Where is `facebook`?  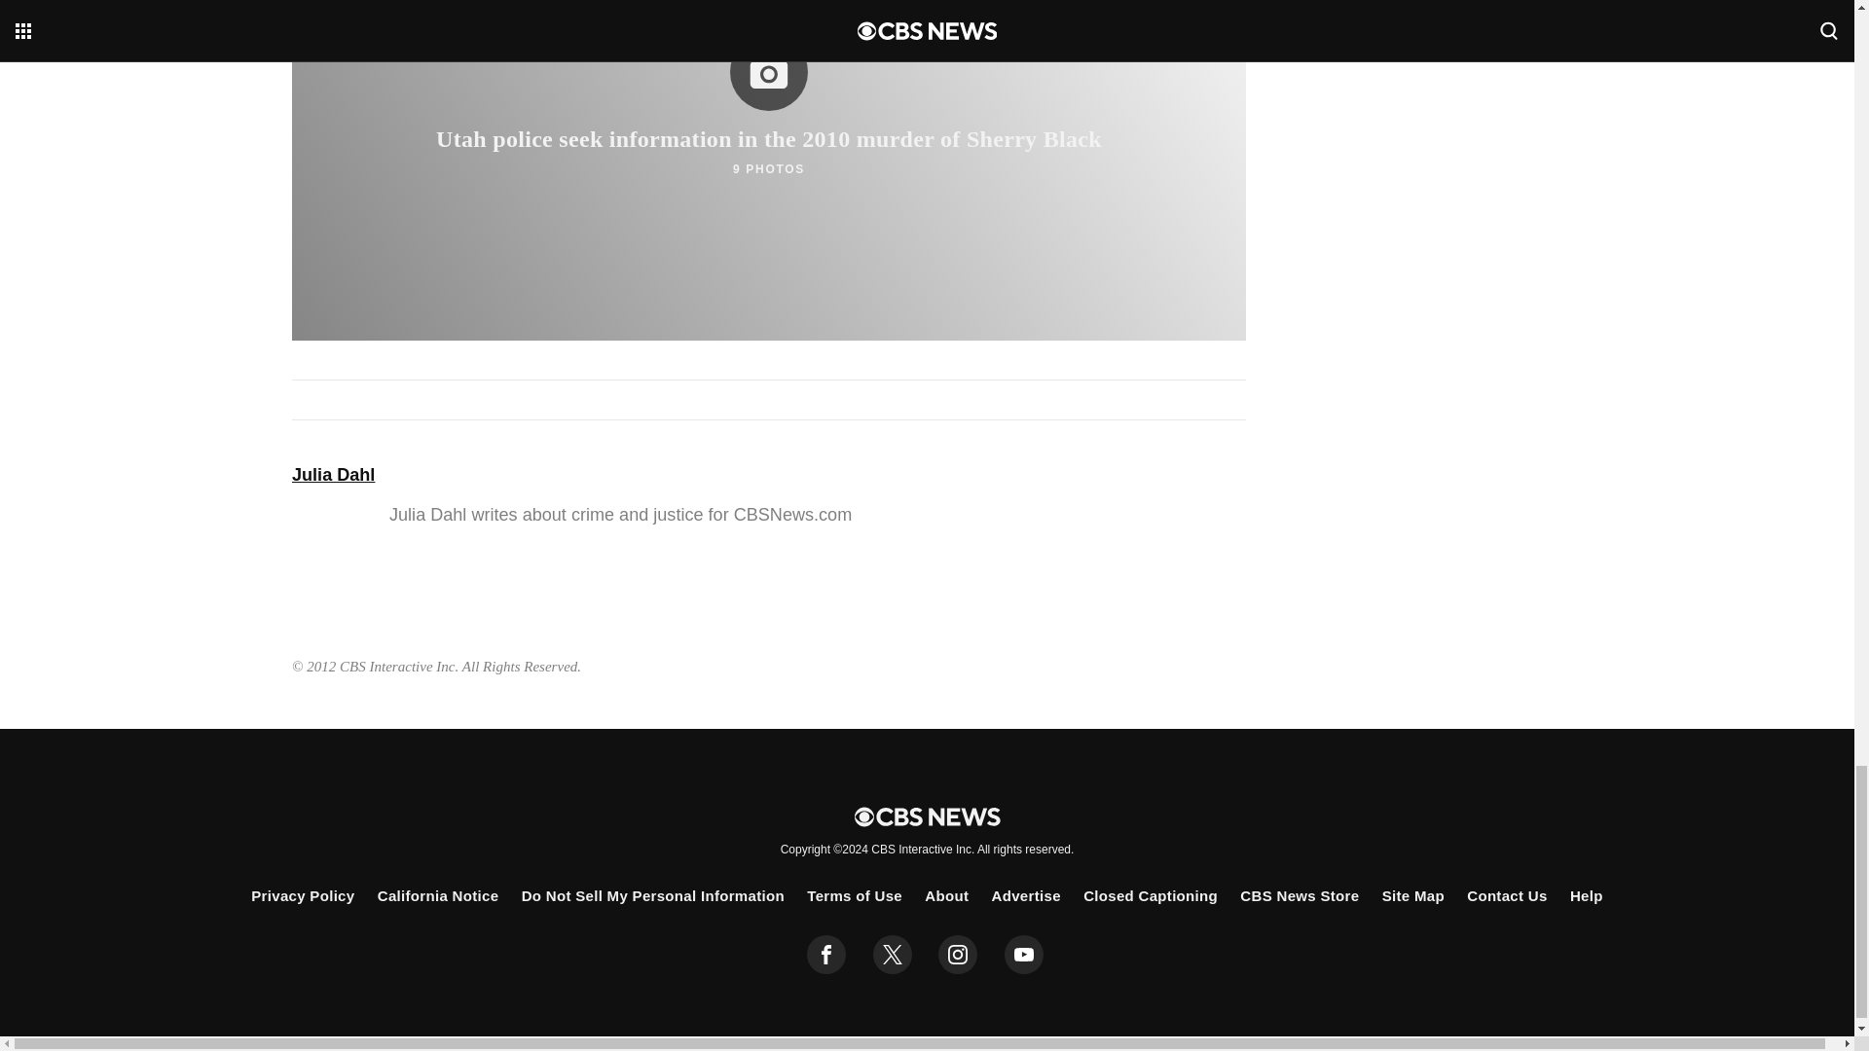 facebook is located at coordinates (826, 955).